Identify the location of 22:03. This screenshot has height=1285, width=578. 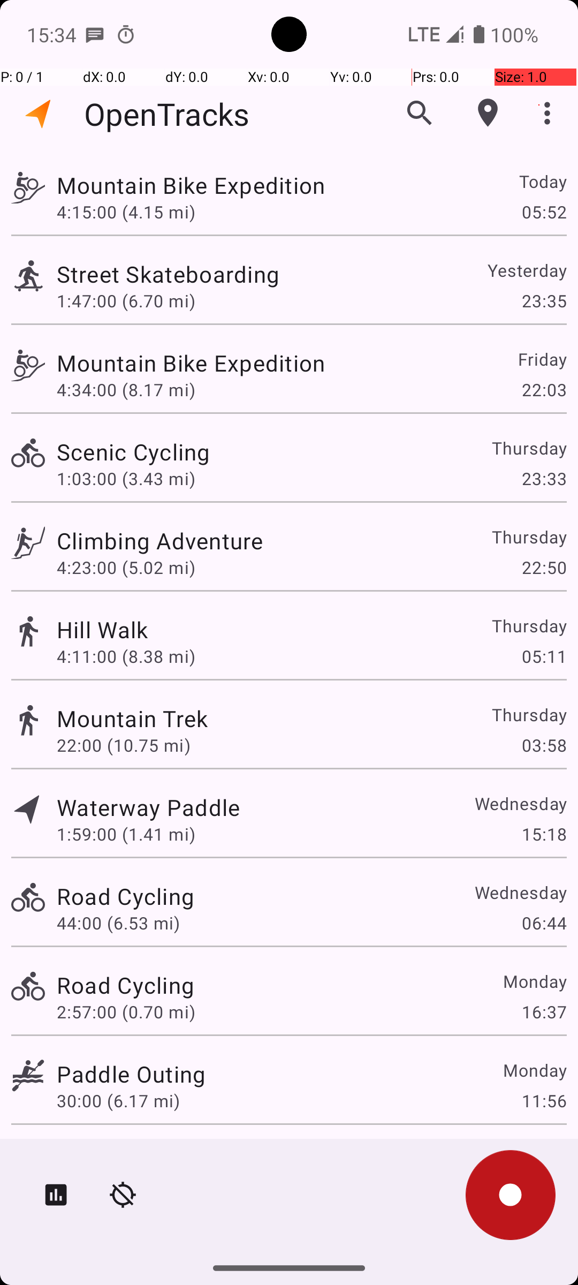
(544, 390).